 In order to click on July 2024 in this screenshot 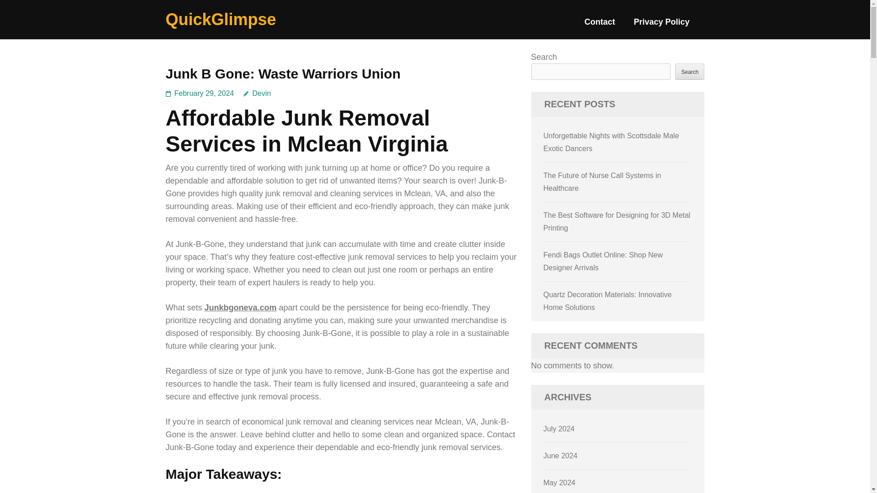, I will do `click(559, 429)`.